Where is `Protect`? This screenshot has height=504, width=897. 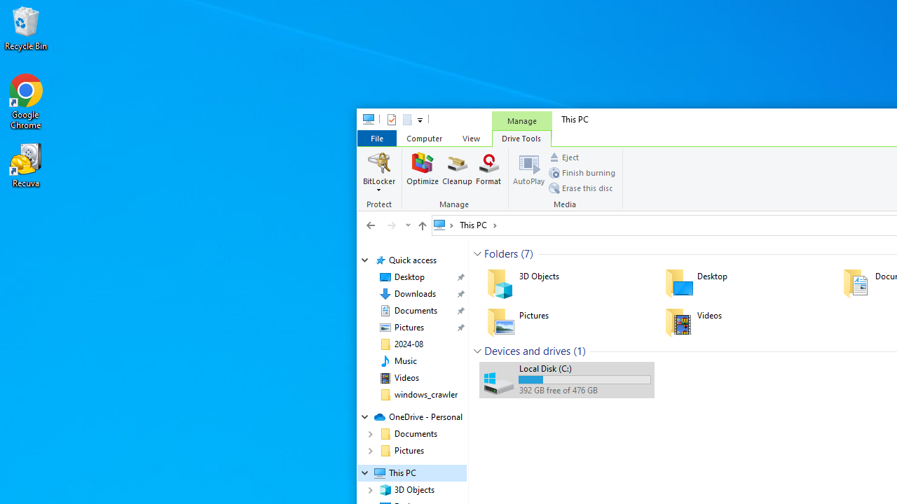
Protect is located at coordinates (381, 179).